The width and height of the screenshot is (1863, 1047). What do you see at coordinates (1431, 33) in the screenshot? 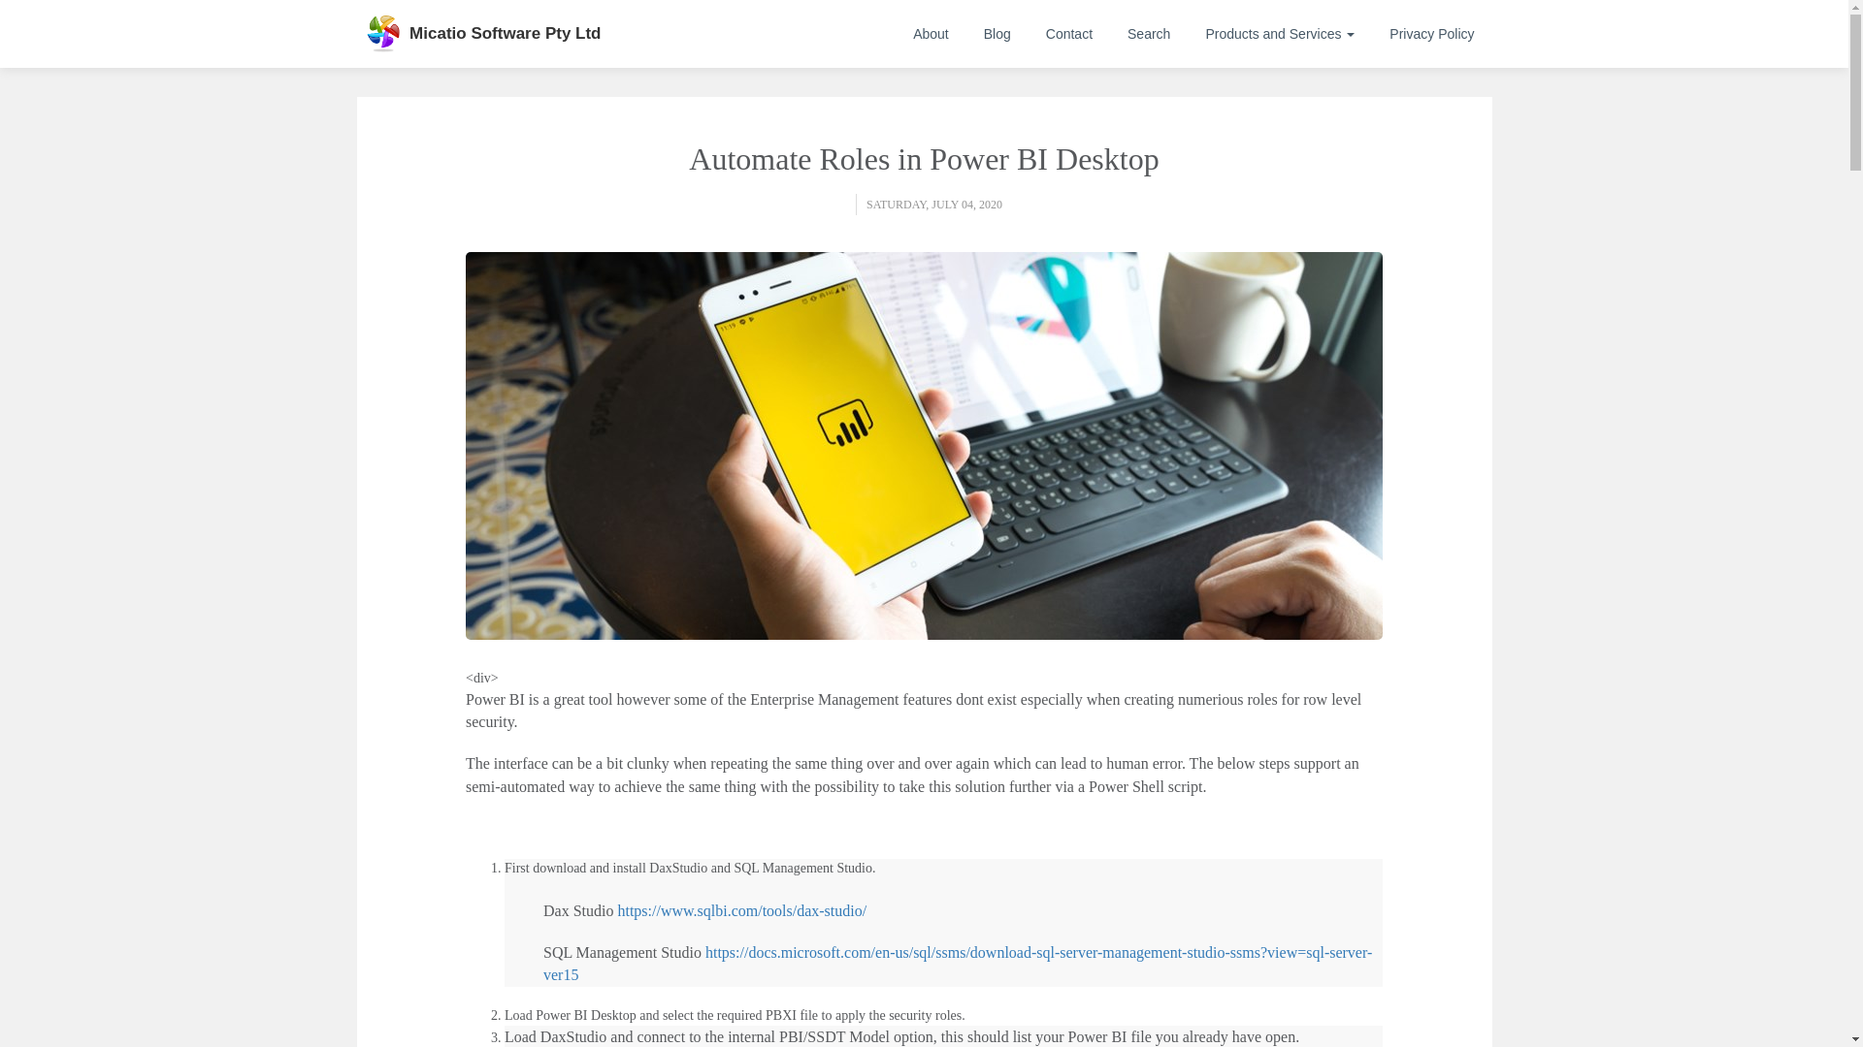
I see `Privacy Policy` at bounding box center [1431, 33].